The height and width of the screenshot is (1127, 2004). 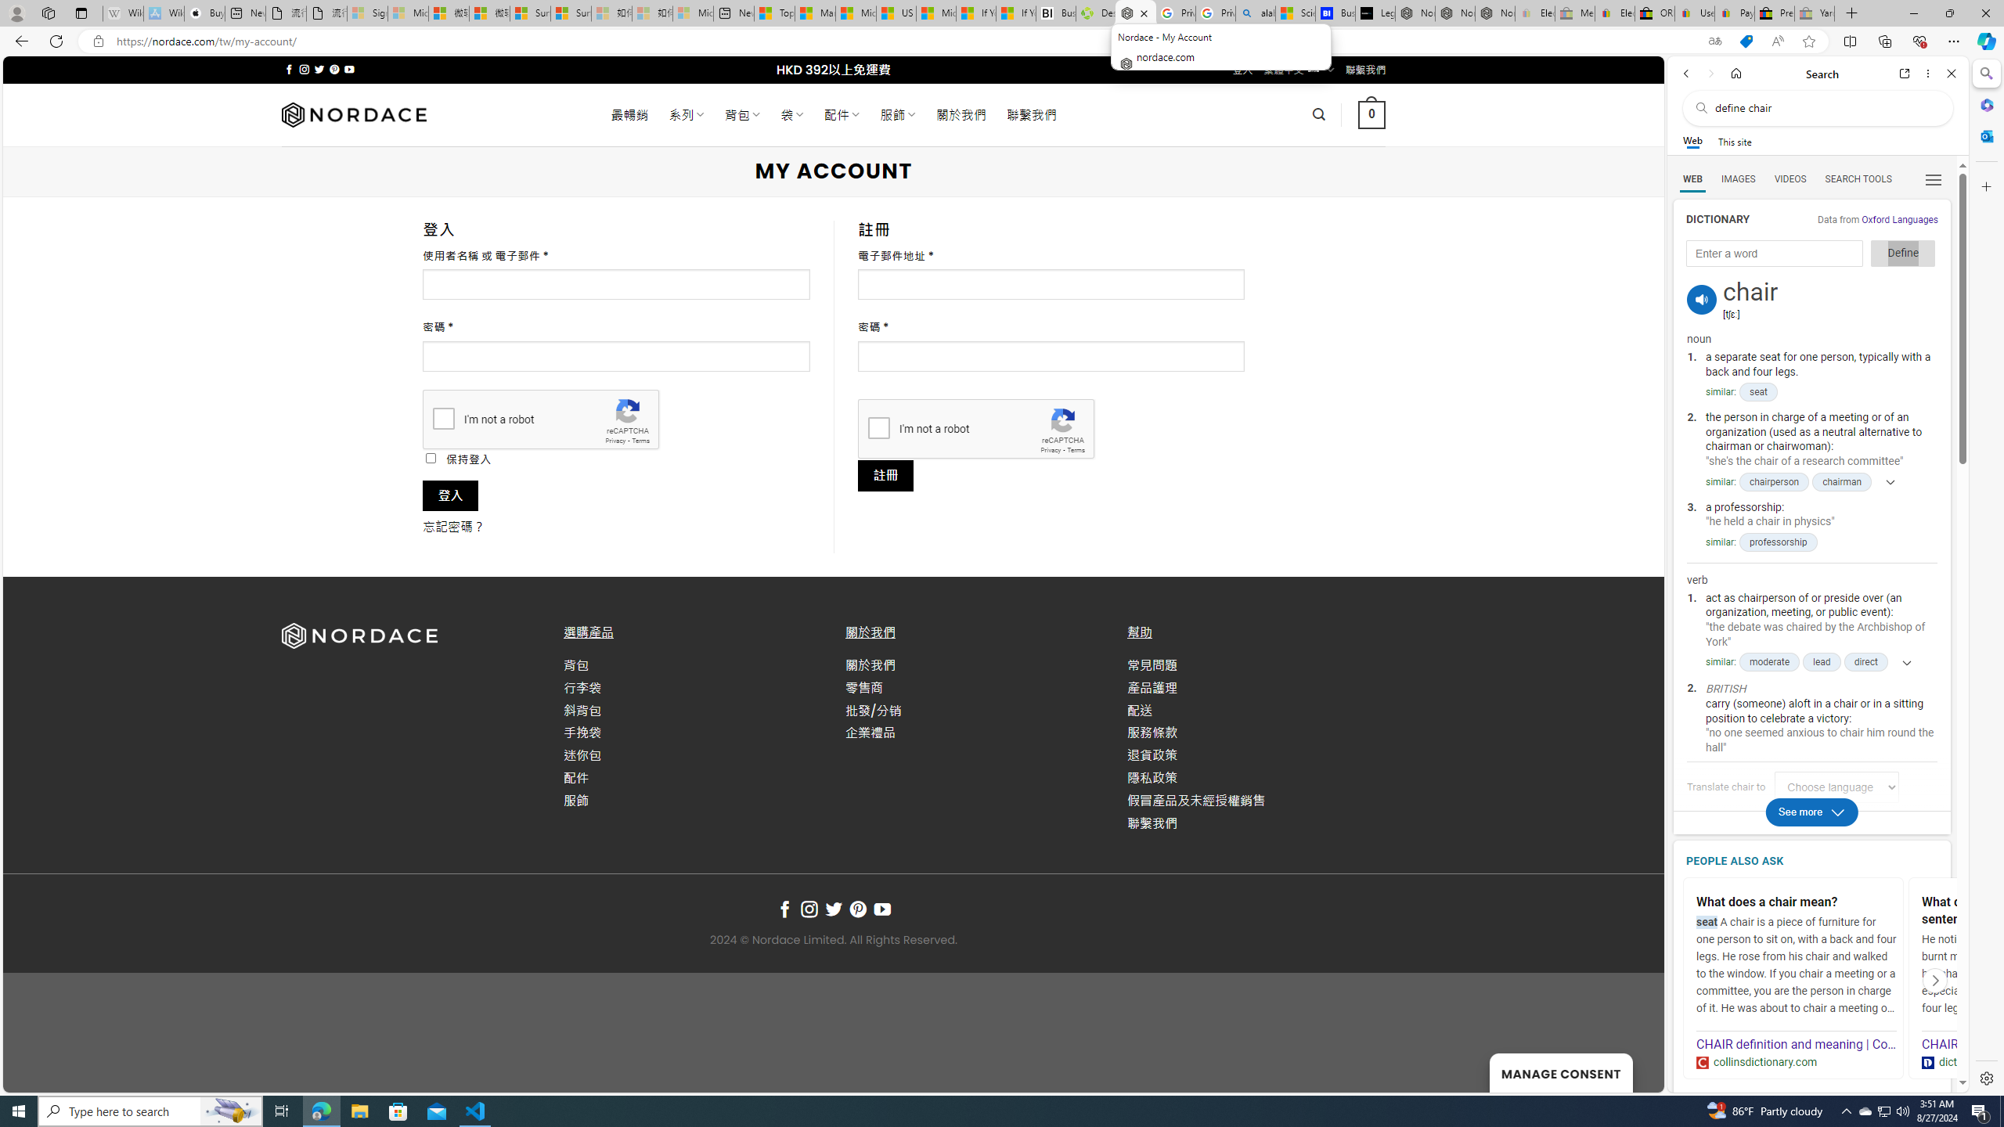 I want to click on Translate chair to Choose language, so click(x=1837, y=787).